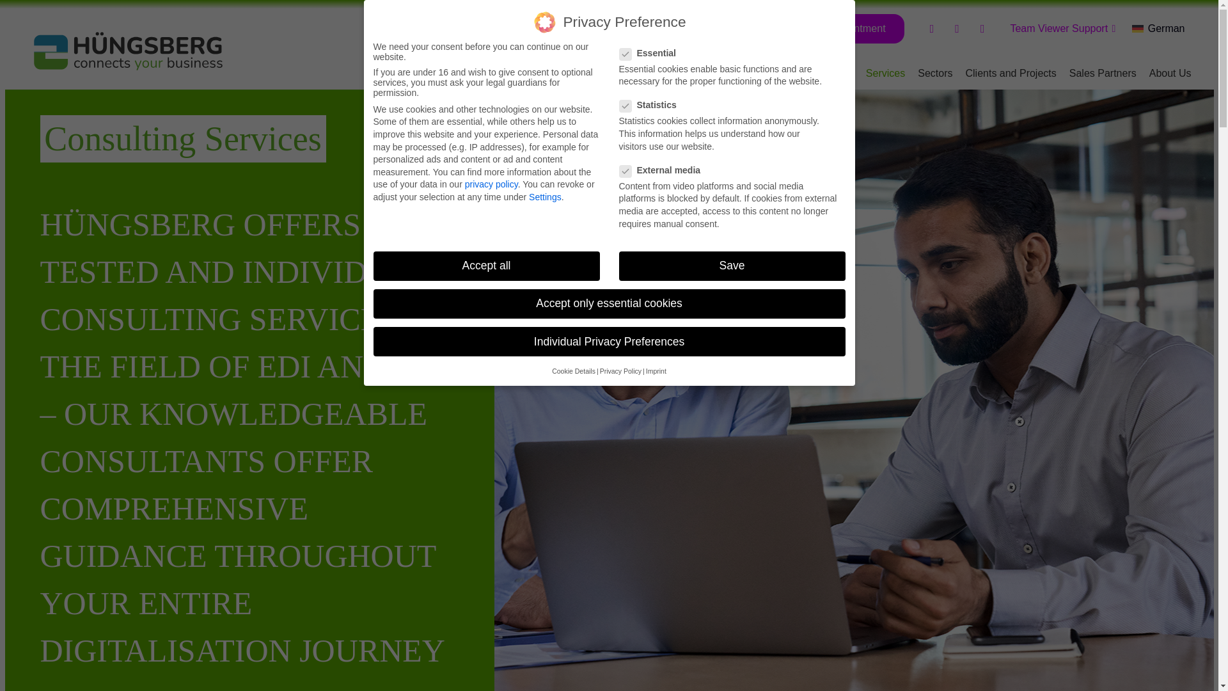 The image size is (1228, 691). I want to click on Services, so click(885, 73).